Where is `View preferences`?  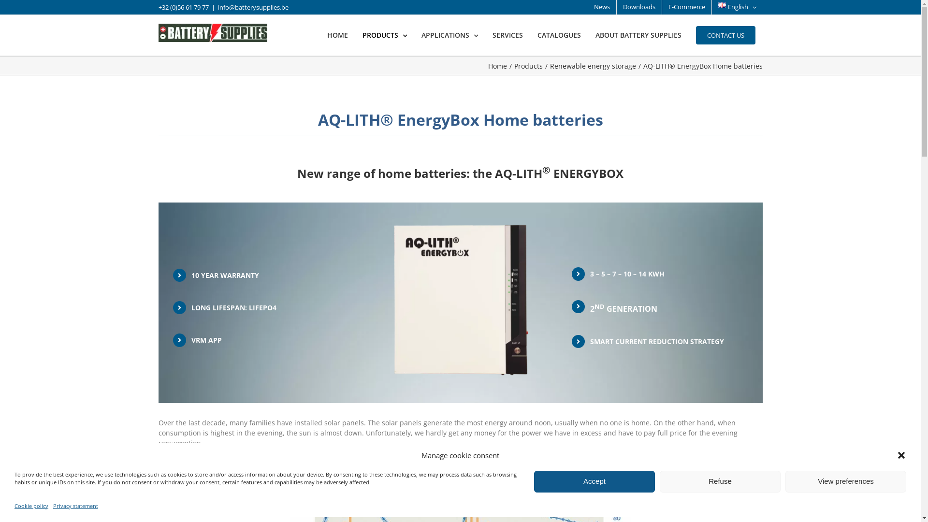
View preferences is located at coordinates (846, 481).